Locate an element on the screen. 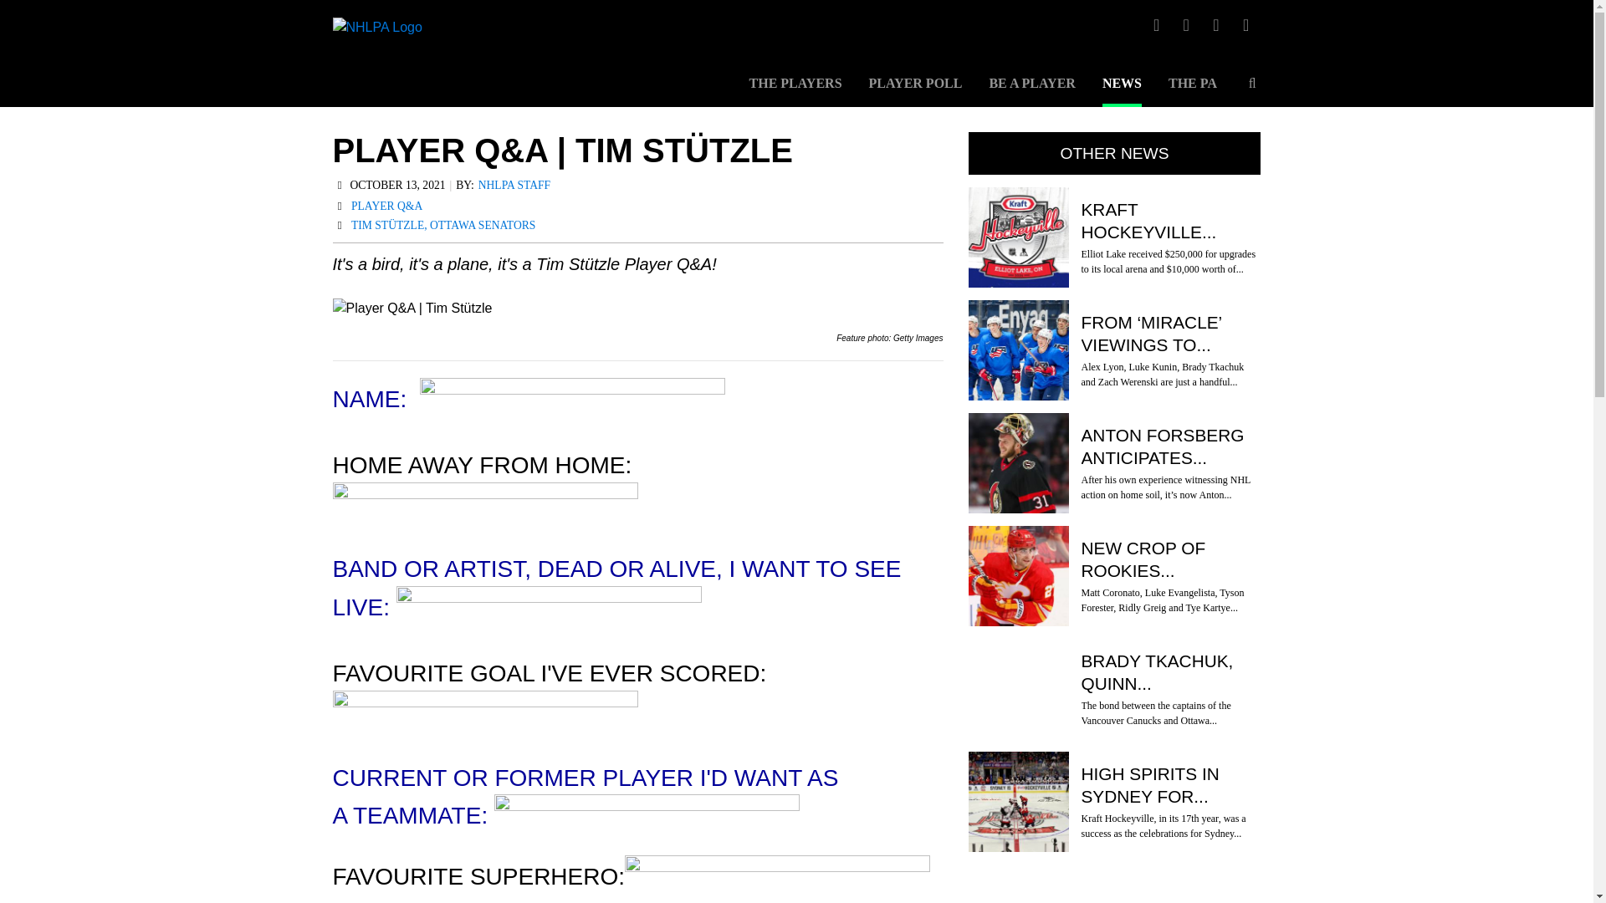 Image resolution: width=1606 pixels, height=903 pixels. Facebook is located at coordinates (1246, 25).